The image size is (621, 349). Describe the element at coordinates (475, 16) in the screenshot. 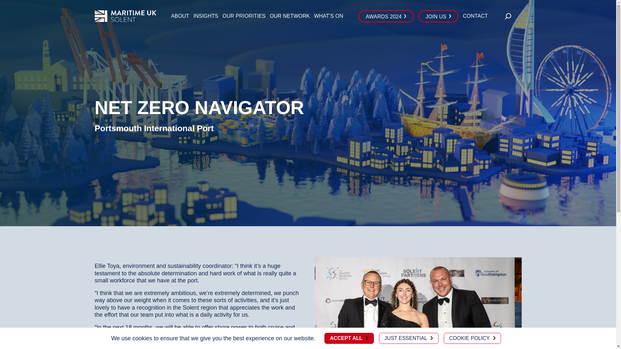

I see `Contact` at that location.